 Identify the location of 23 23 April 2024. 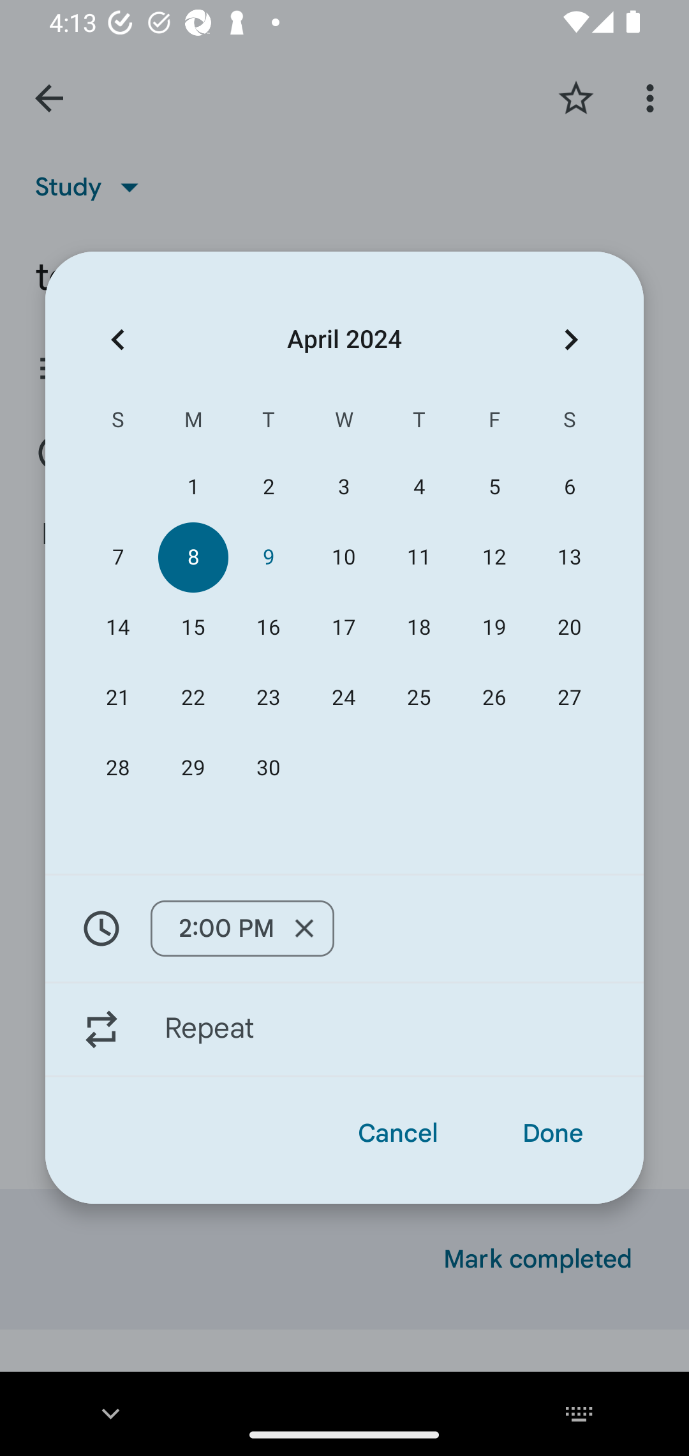
(268, 698).